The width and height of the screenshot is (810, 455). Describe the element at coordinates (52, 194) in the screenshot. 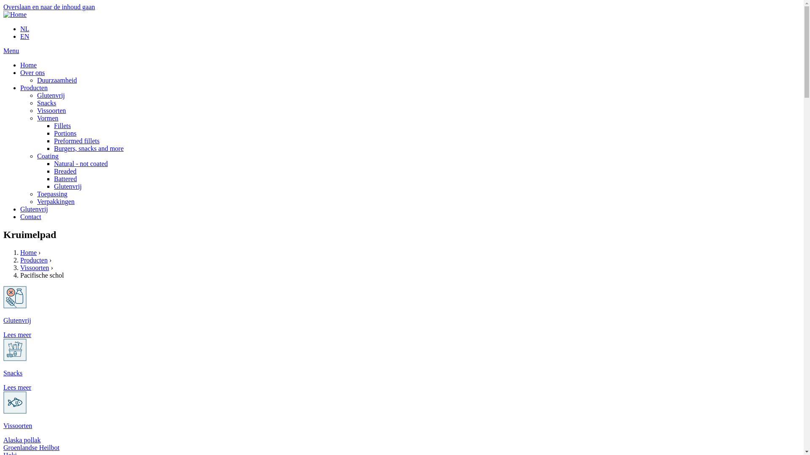

I see `Toepassing` at that location.